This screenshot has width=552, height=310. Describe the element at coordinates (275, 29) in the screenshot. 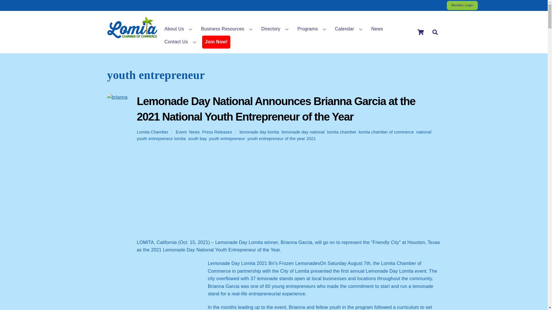

I see `Directory` at that location.